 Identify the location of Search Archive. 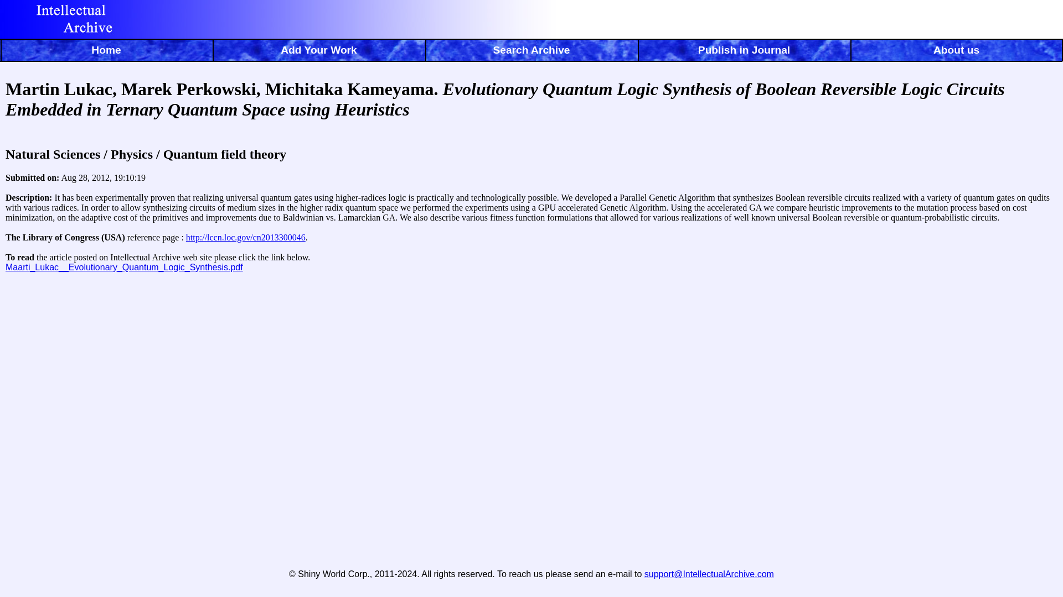
(531, 52).